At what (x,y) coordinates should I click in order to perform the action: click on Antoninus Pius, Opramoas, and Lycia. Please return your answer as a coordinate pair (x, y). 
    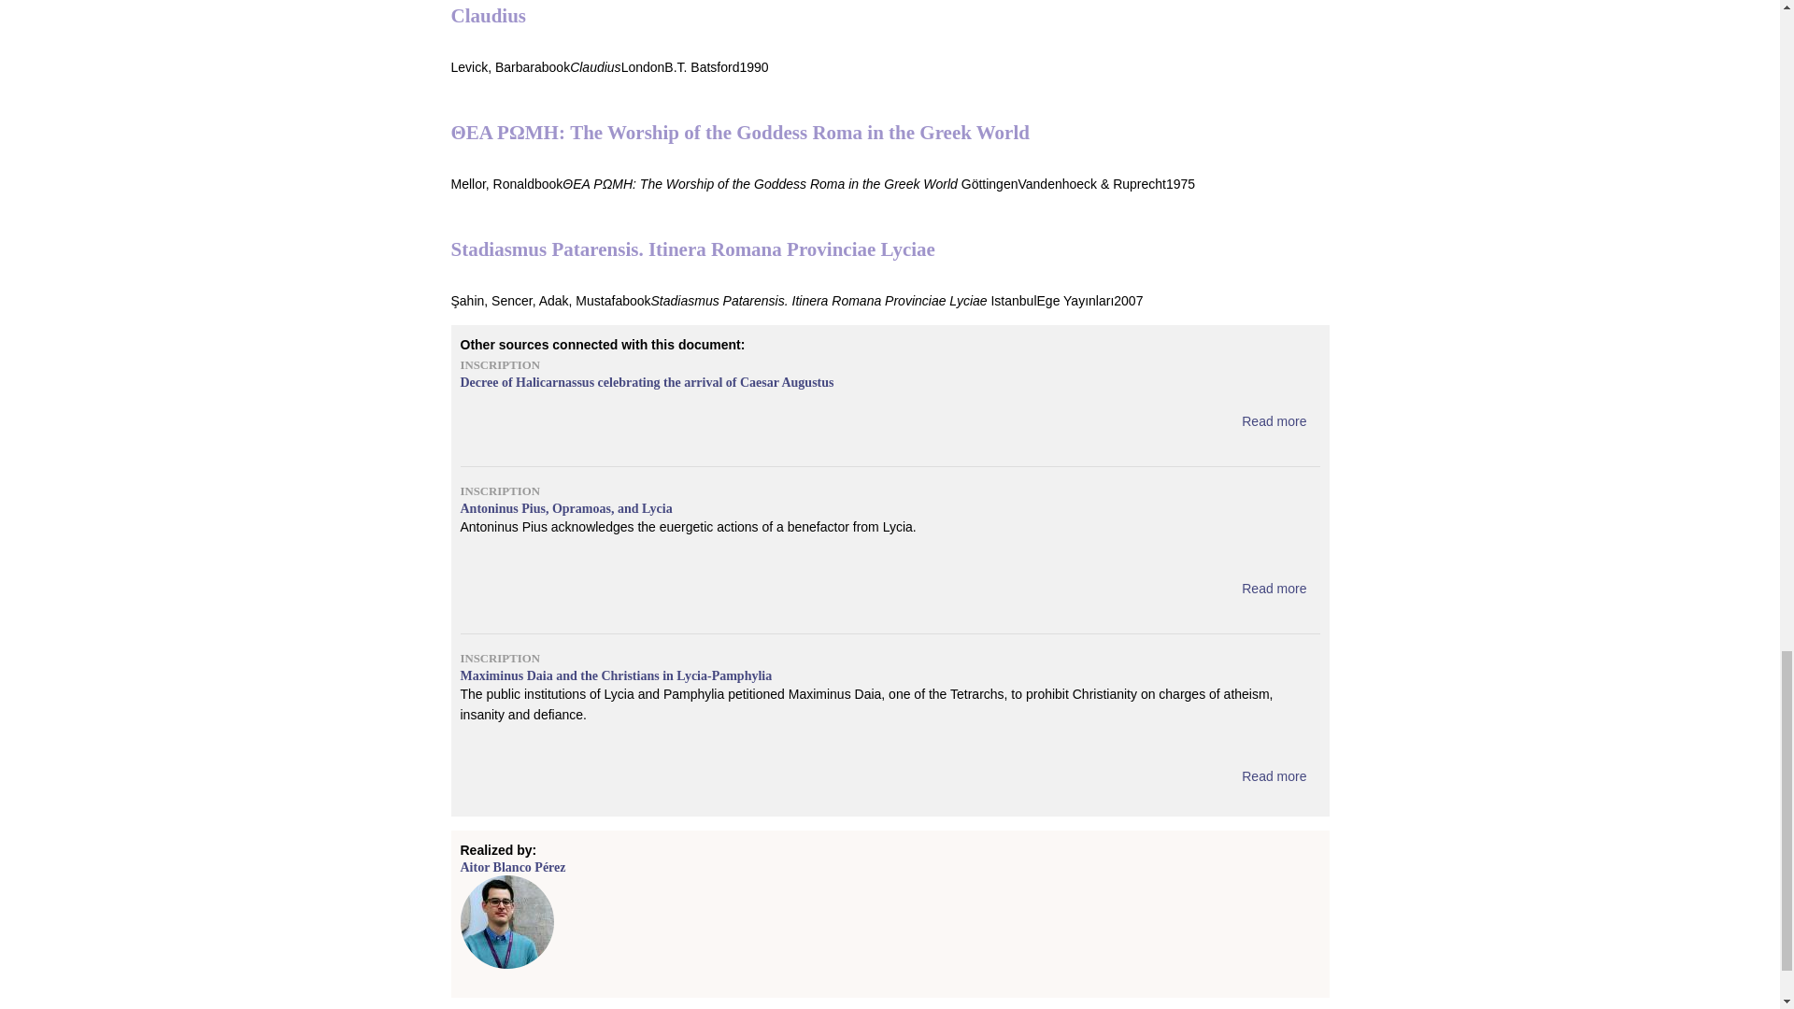
    Looking at the image, I should click on (1273, 589).